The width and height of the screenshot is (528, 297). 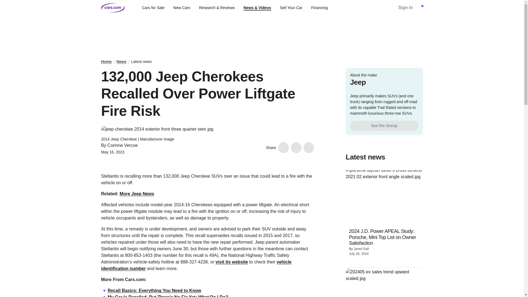 What do you see at coordinates (107, 62) in the screenshot?
I see `Home` at bounding box center [107, 62].